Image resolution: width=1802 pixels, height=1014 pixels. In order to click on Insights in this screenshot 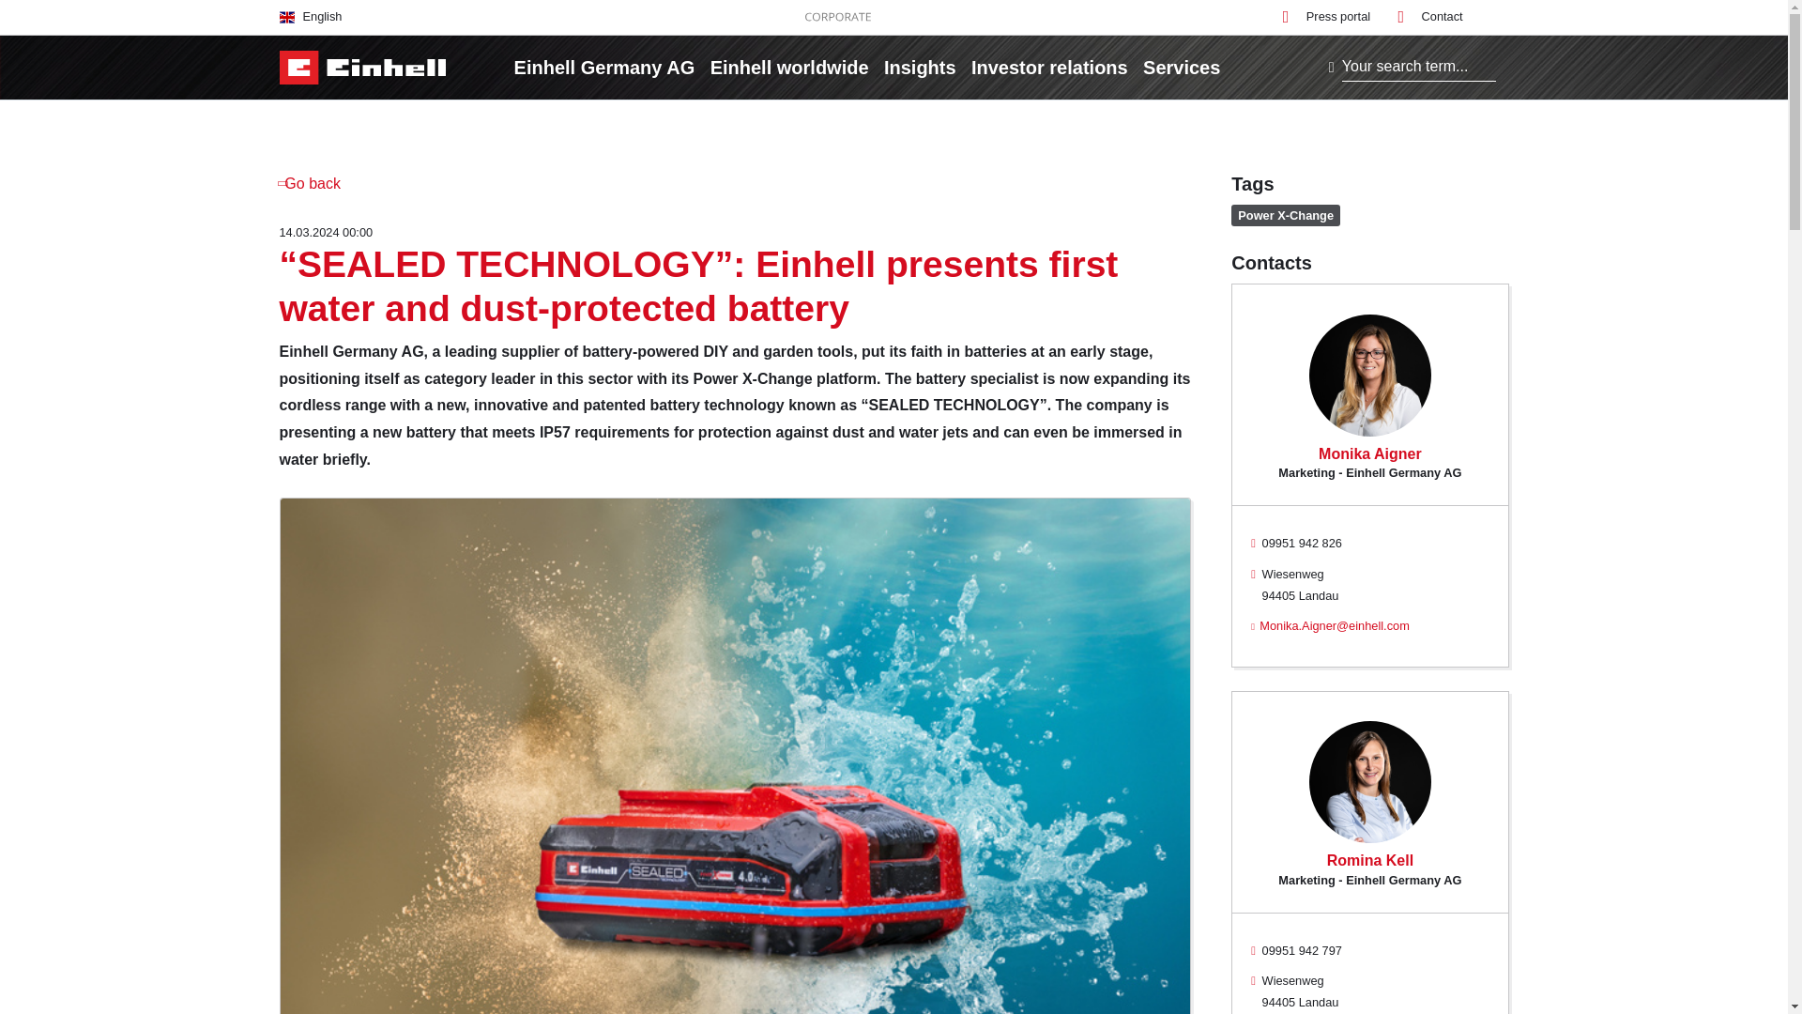, I will do `click(920, 67)`.